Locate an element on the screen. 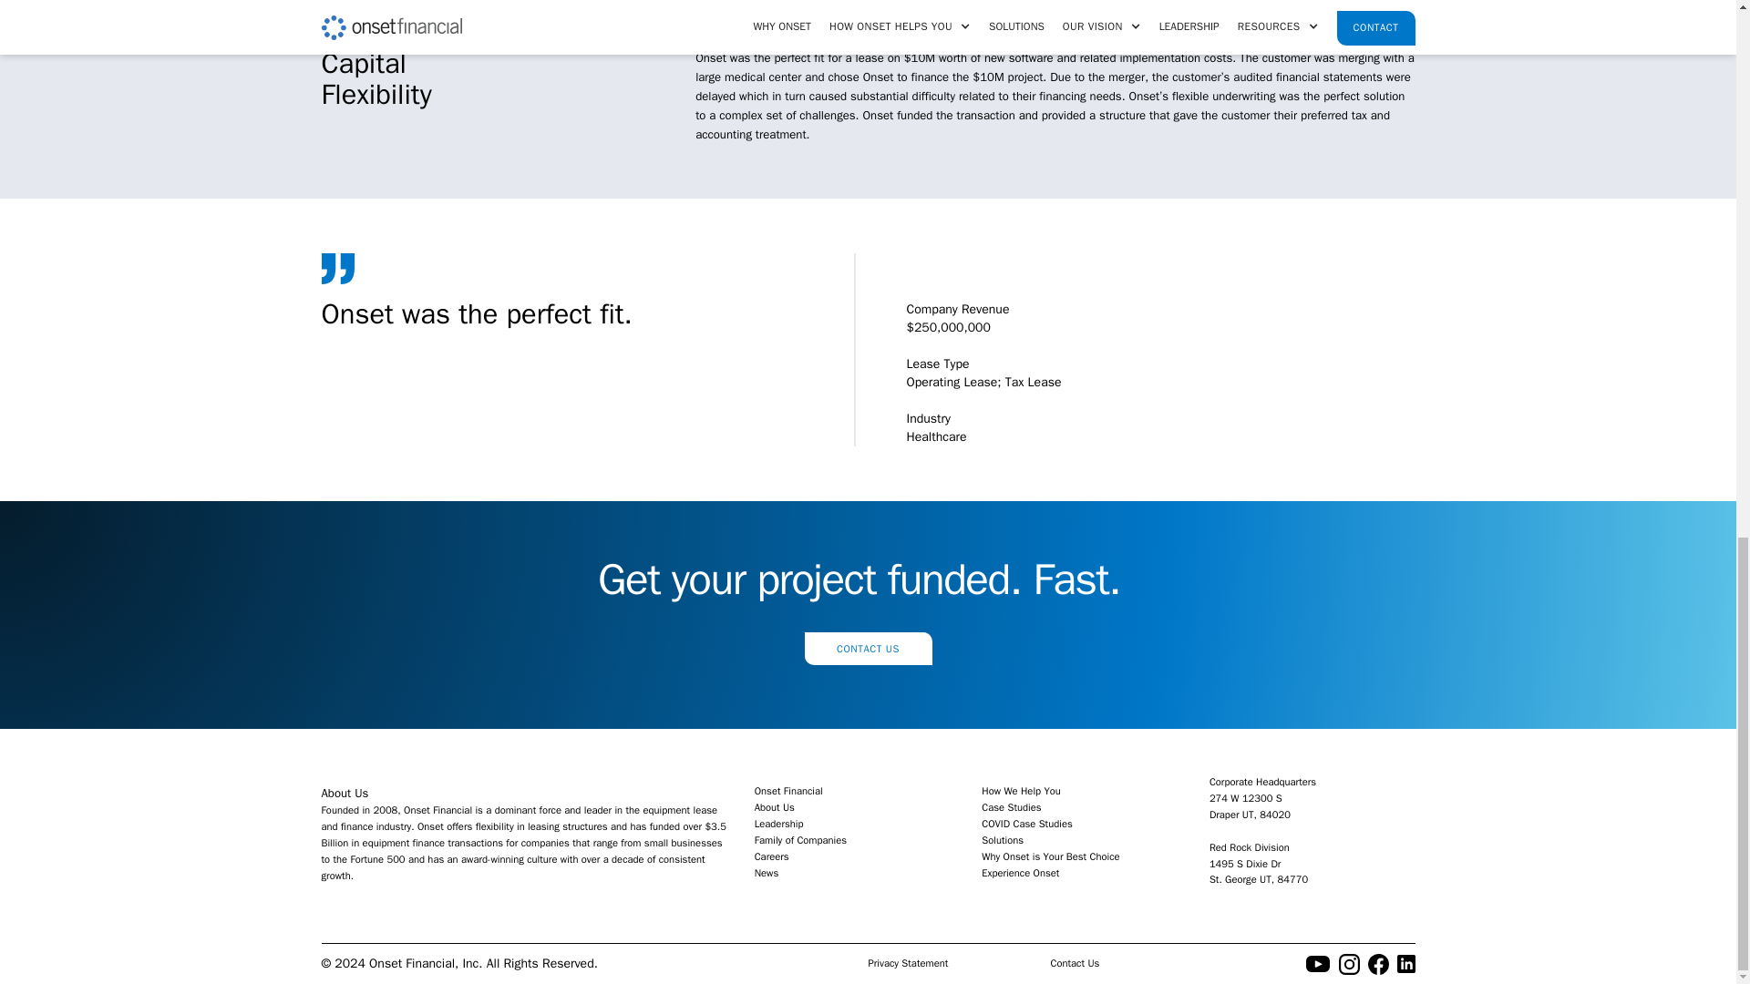  Family of Companies is located at coordinates (857, 840).